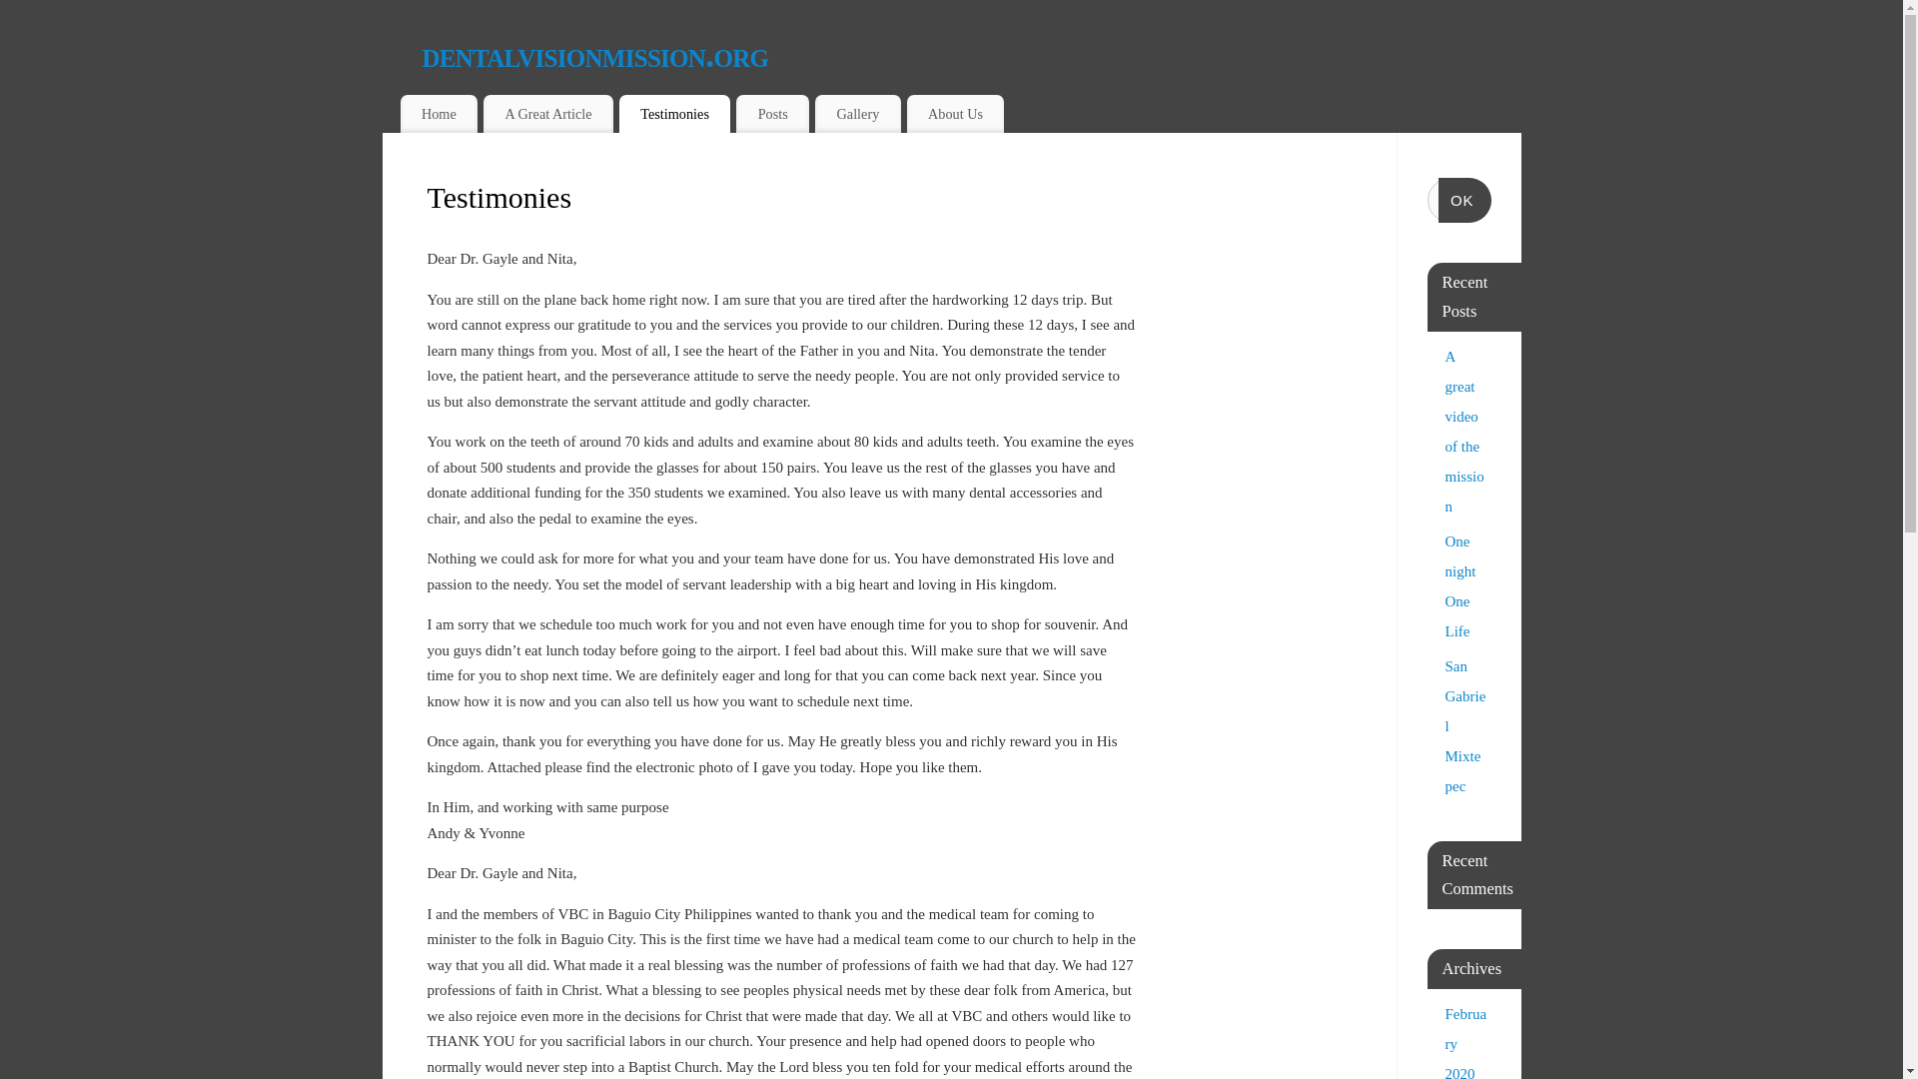 The width and height of the screenshot is (1918, 1079). Describe the element at coordinates (438, 114) in the screenshot. I see `Home` at that location.